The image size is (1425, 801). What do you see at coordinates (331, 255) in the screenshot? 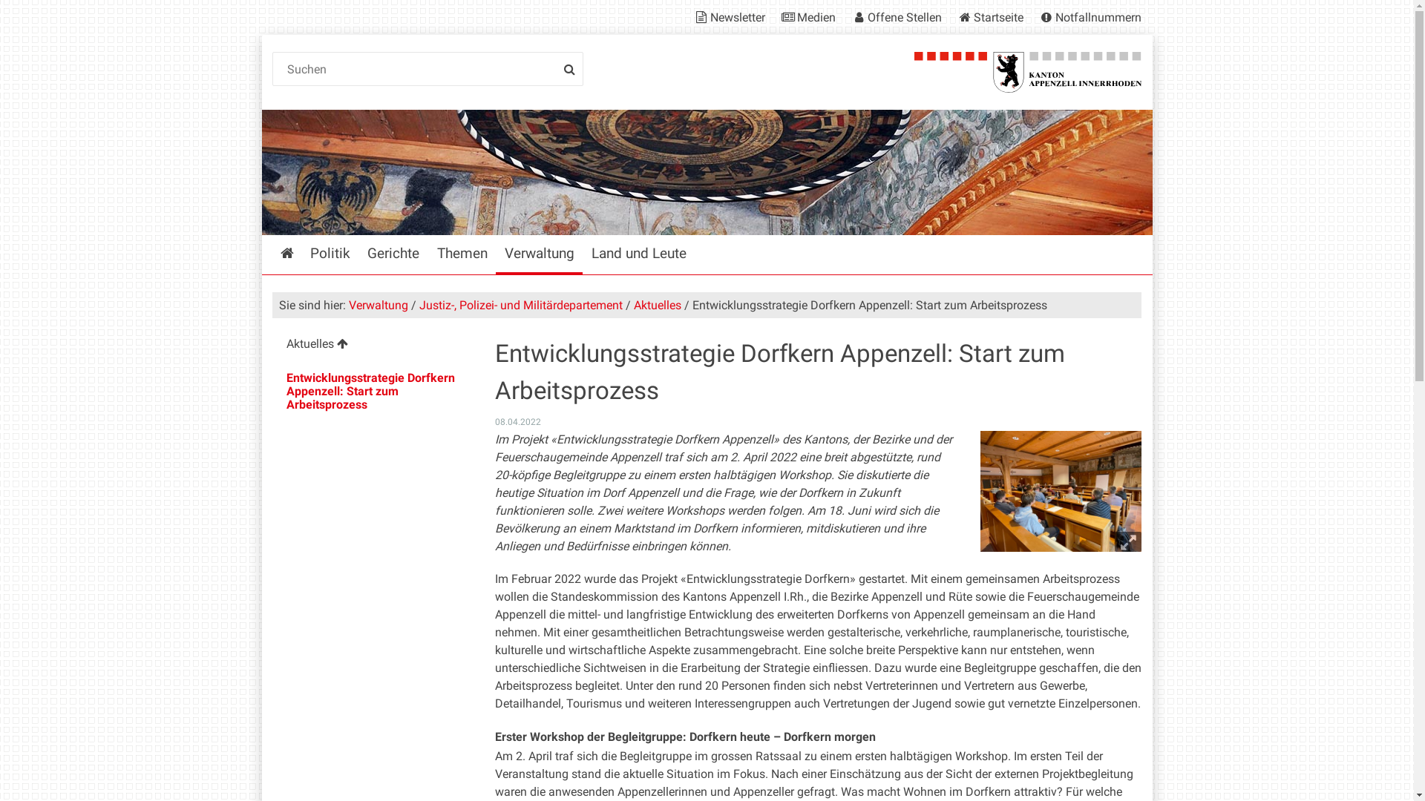
I see `Politik` at bounding box center [331, 255].